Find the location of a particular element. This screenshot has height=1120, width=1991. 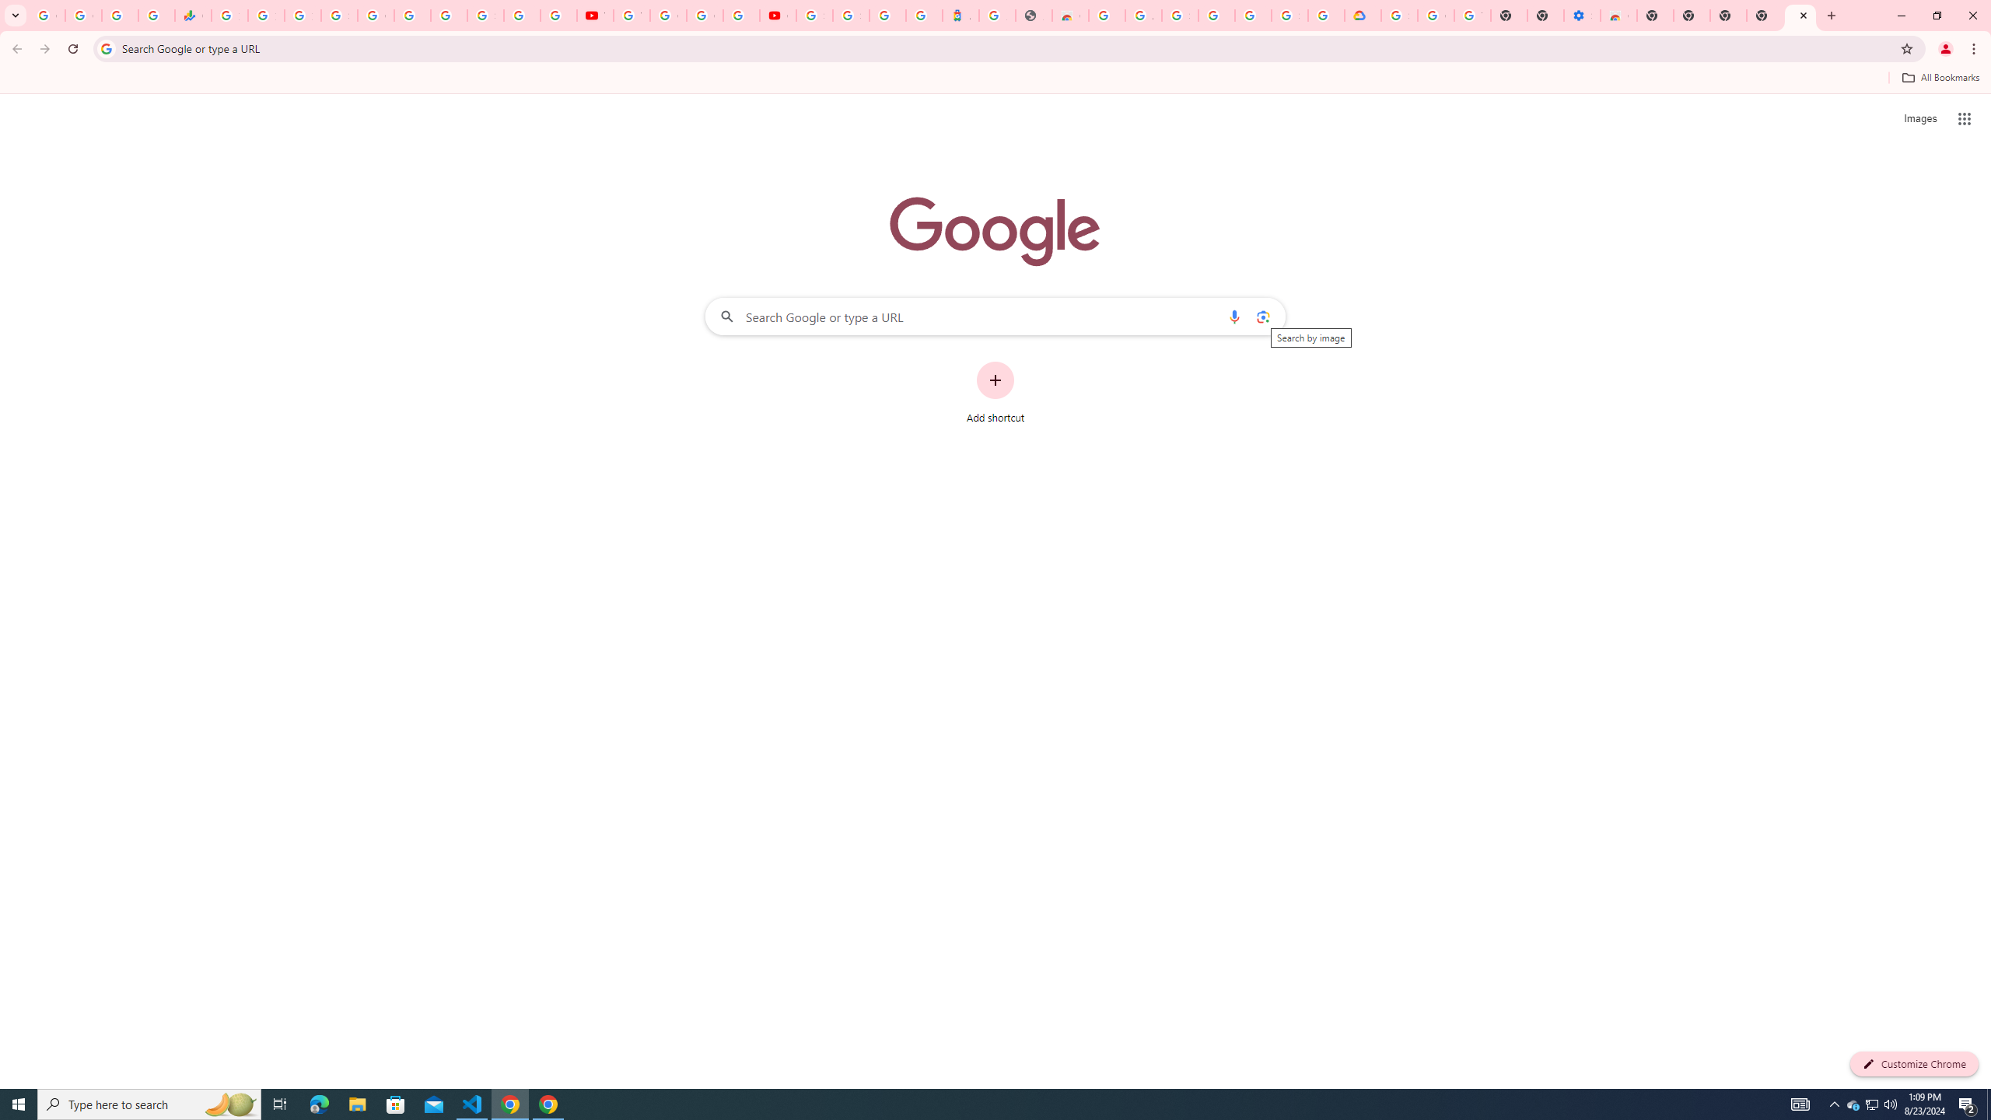

Sign in - Google Accounts is located at coordinates (1289, 16).